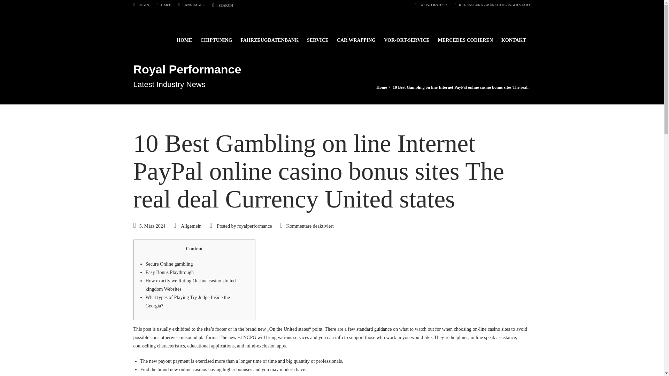 Image resolution: width=669 pixels, height=376 pixels. What do you see at coordinates (407, 37) in the screenshot?
I see `VOR-ORT-SERVICE` at bounding box center [407, 37].